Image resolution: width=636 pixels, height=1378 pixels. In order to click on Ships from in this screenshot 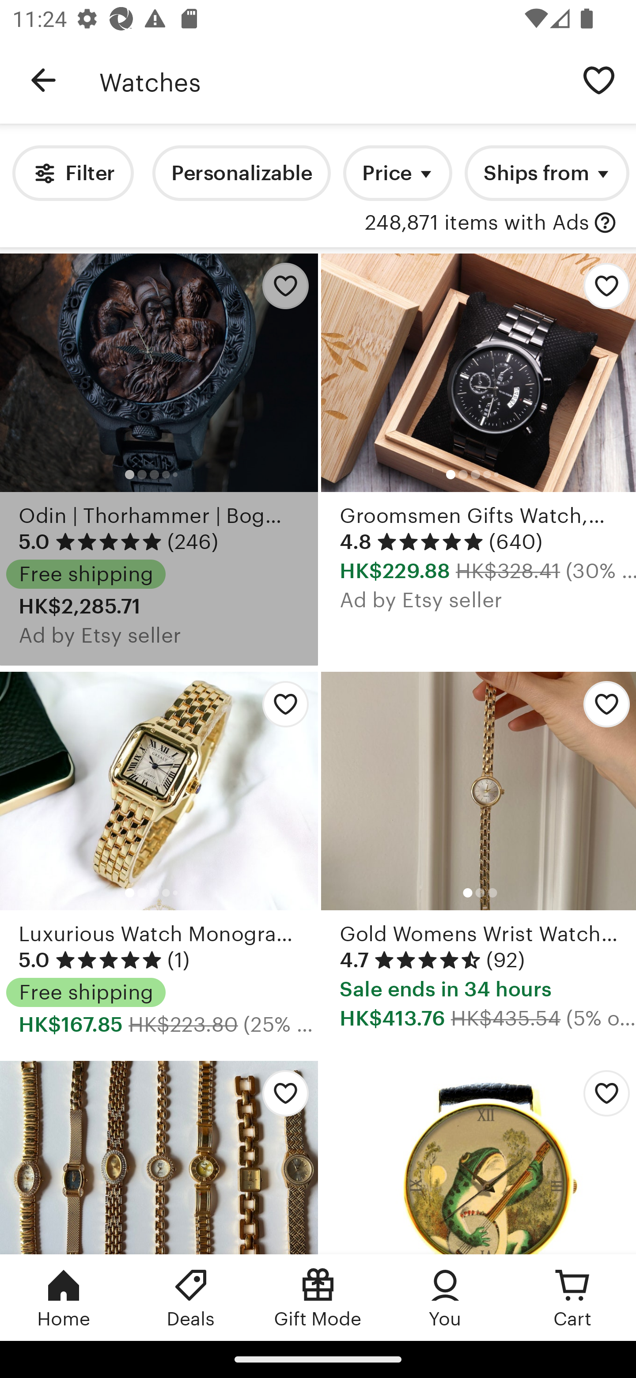, I will do `click(547, 173)`.